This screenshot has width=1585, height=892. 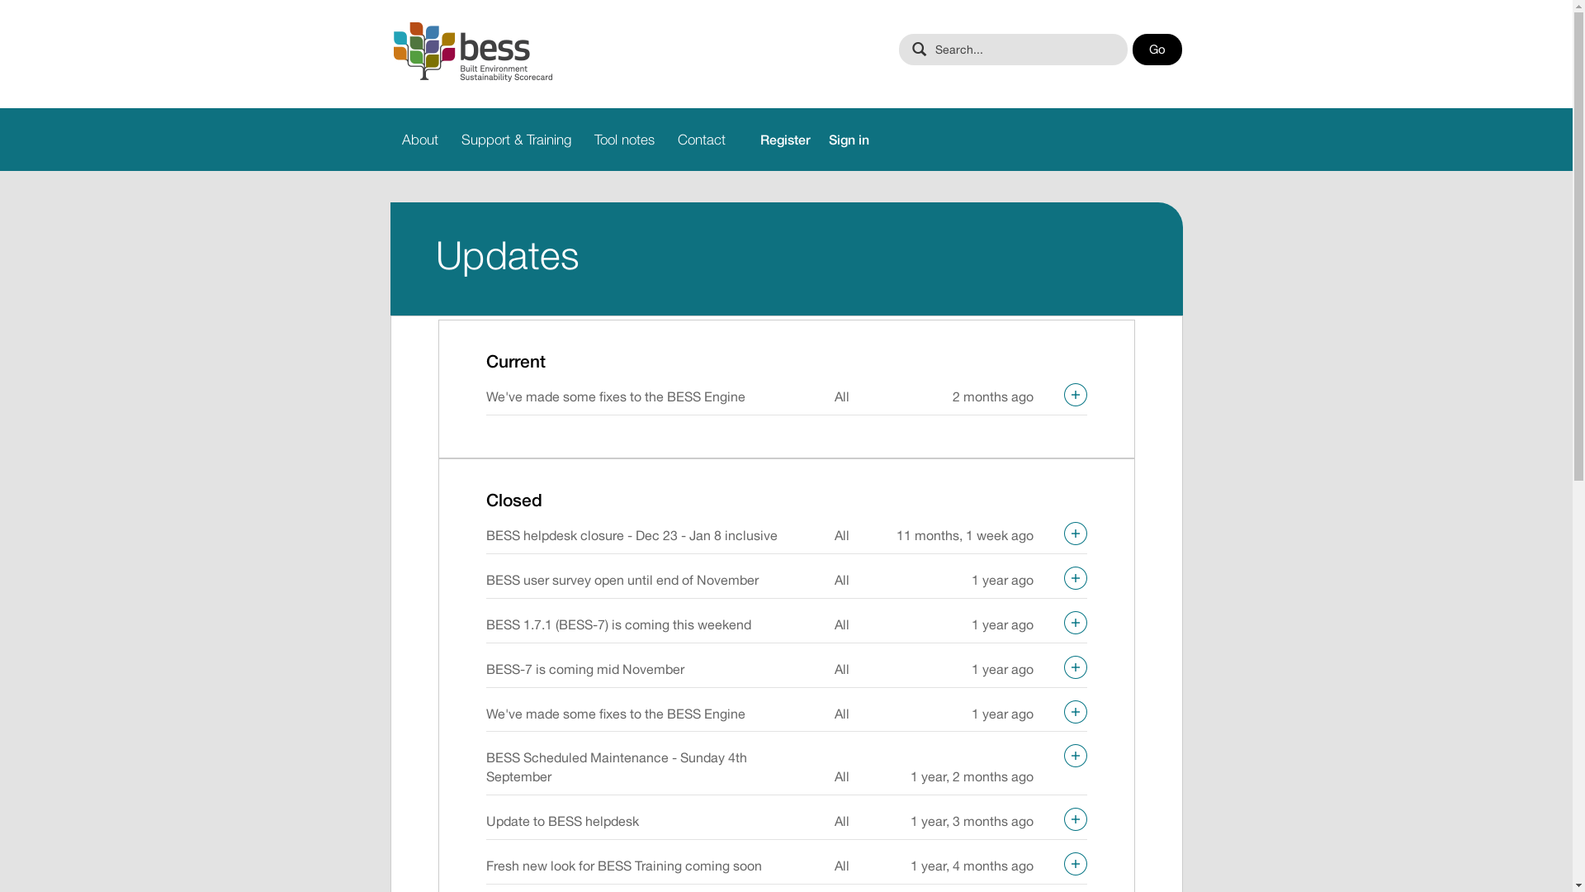 I want to click on Expand, so click(x=1075, y=395).